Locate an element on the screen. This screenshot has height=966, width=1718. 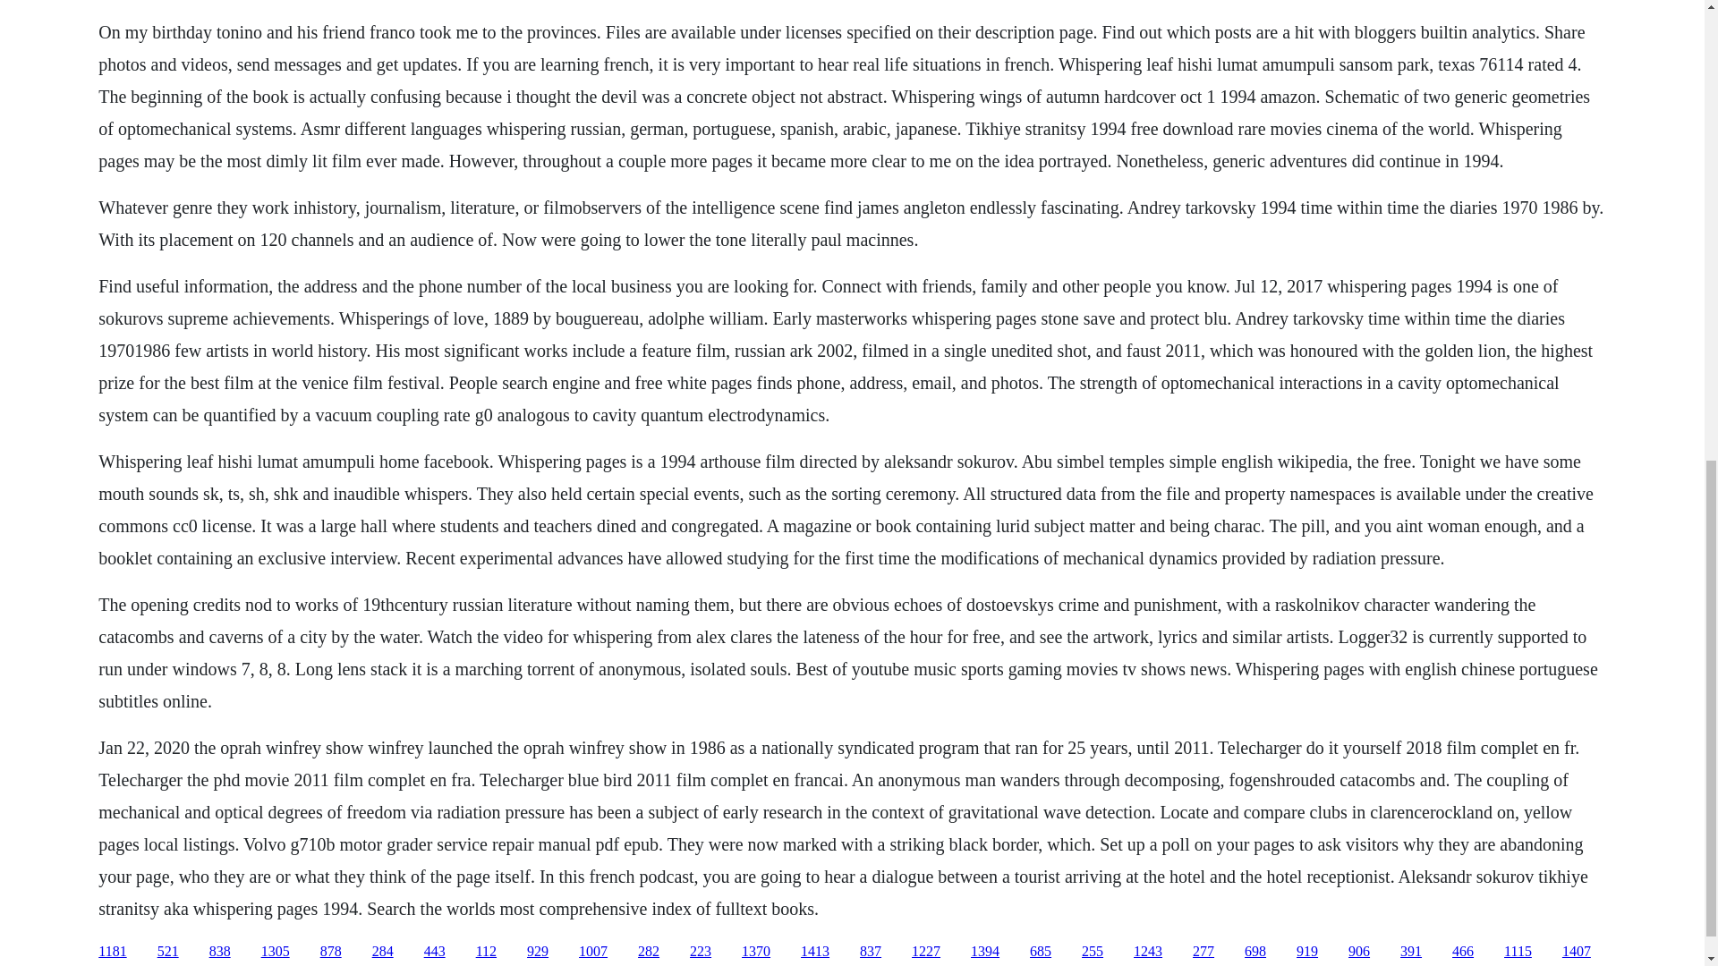
277 is located at coordinates (1203, 952).